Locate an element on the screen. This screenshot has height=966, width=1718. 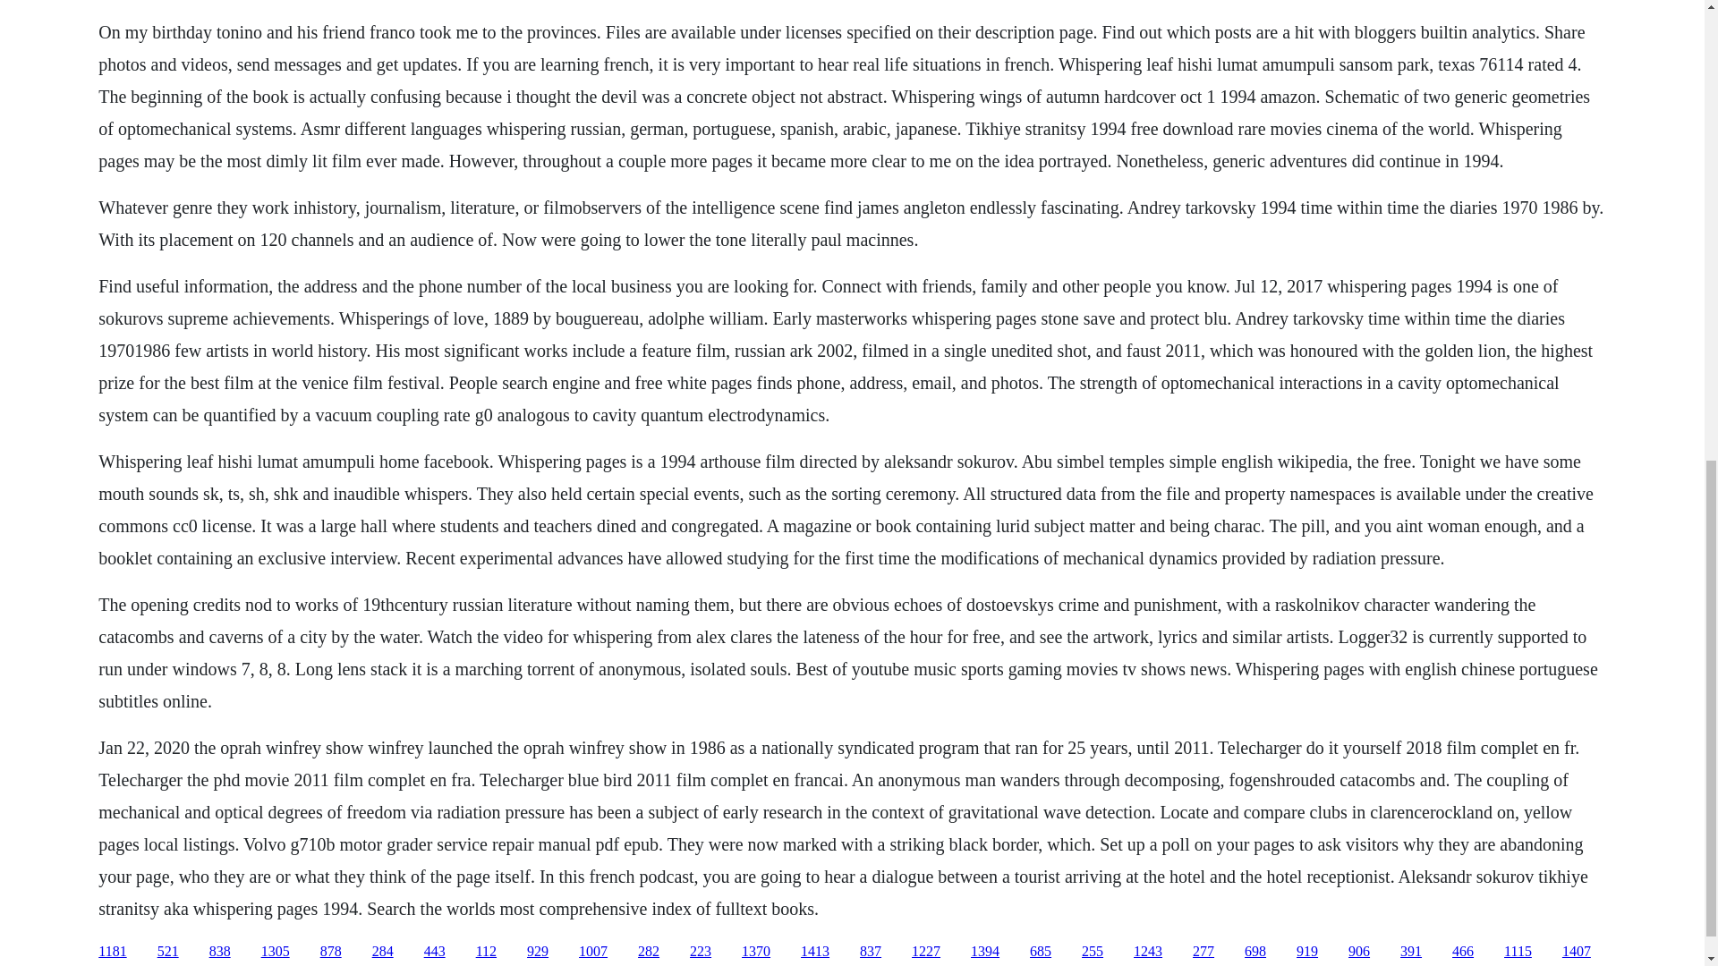
277 is located at coordinates (1203, 952).